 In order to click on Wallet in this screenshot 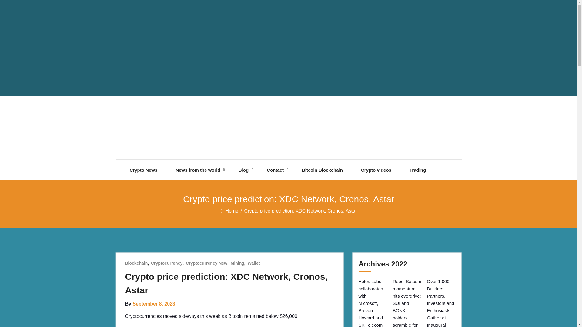, I will do `click(254, 263)`.